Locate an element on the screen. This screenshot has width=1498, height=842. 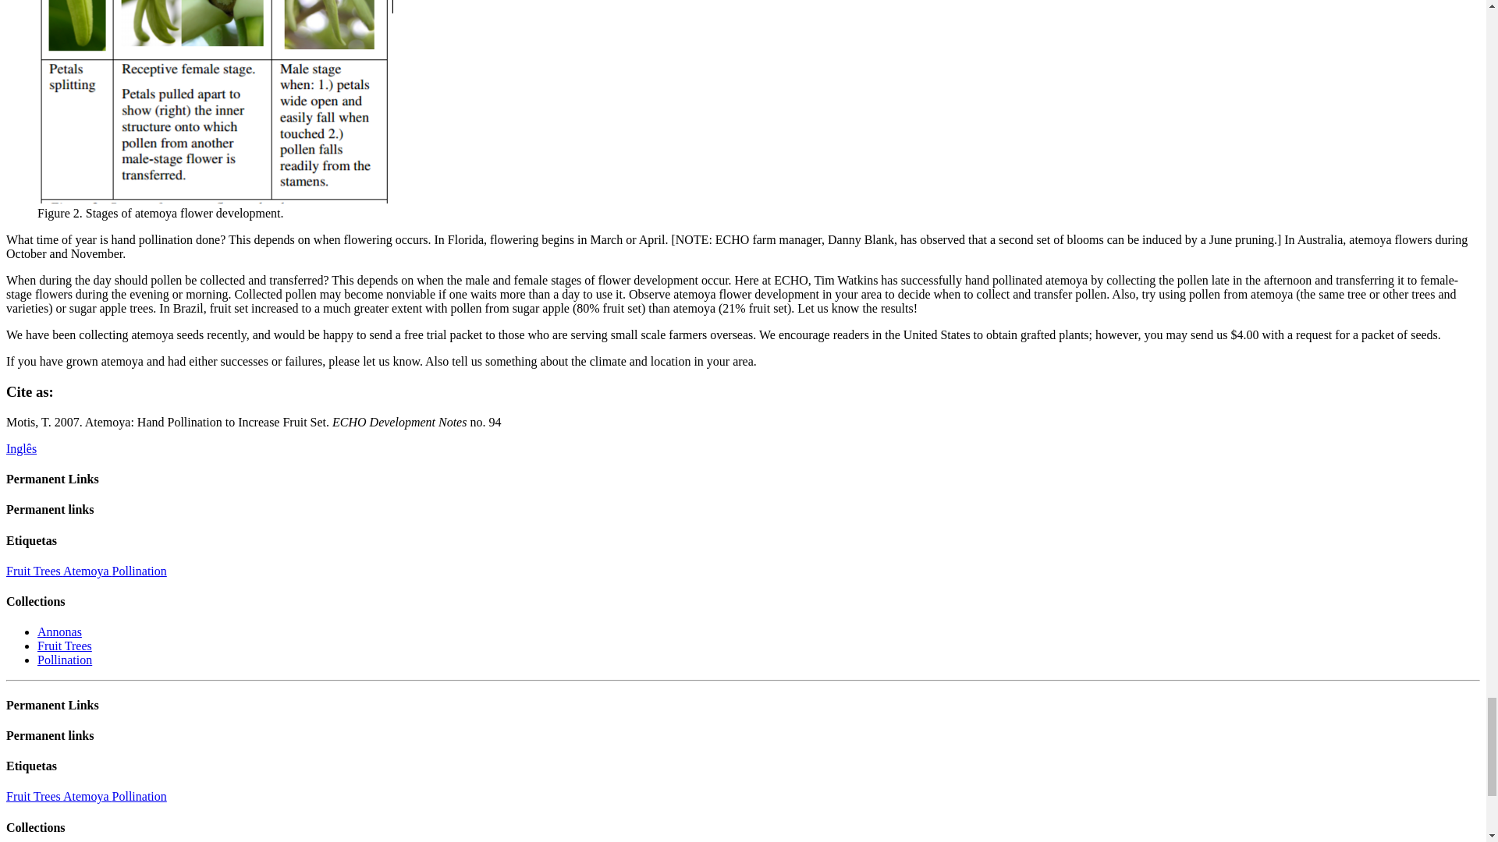
Fruit Trees is located at coordinates (34, 571).